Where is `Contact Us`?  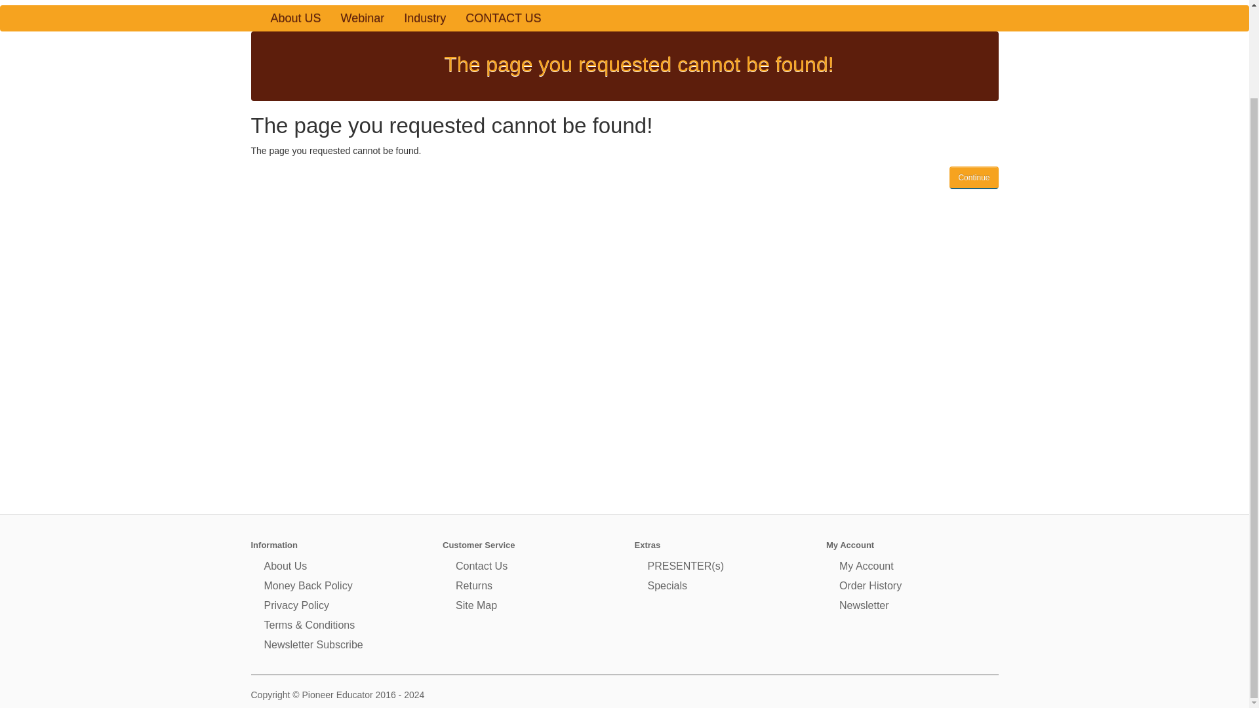
Contact Us is located at coordinates (481, 566).